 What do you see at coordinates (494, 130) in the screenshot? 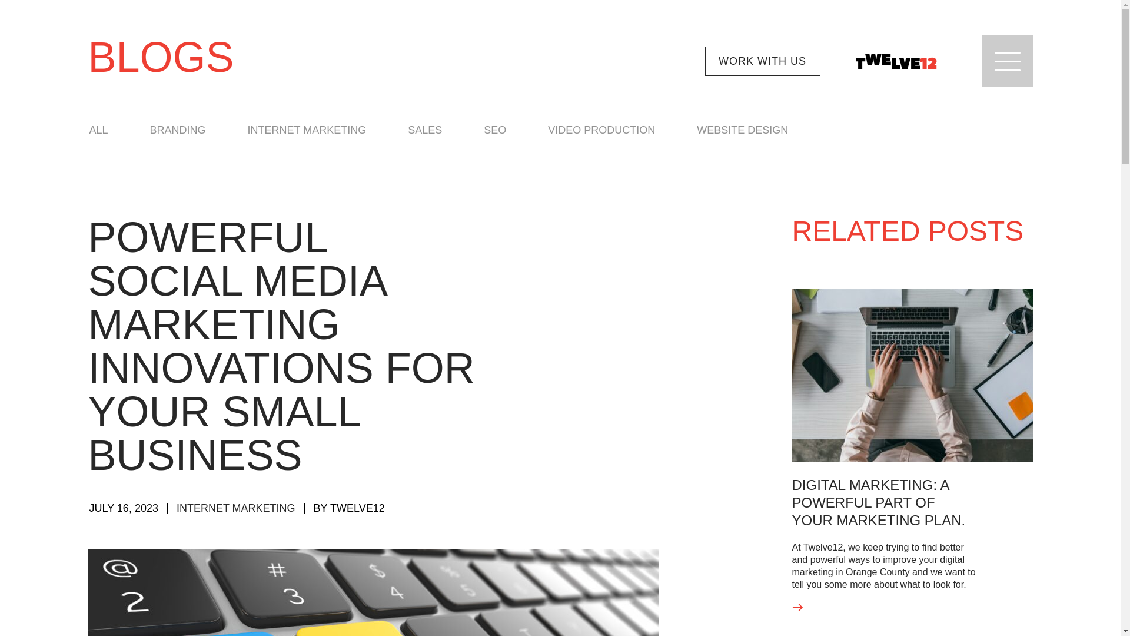
I see `SEO` at bounding box center [494, 130].